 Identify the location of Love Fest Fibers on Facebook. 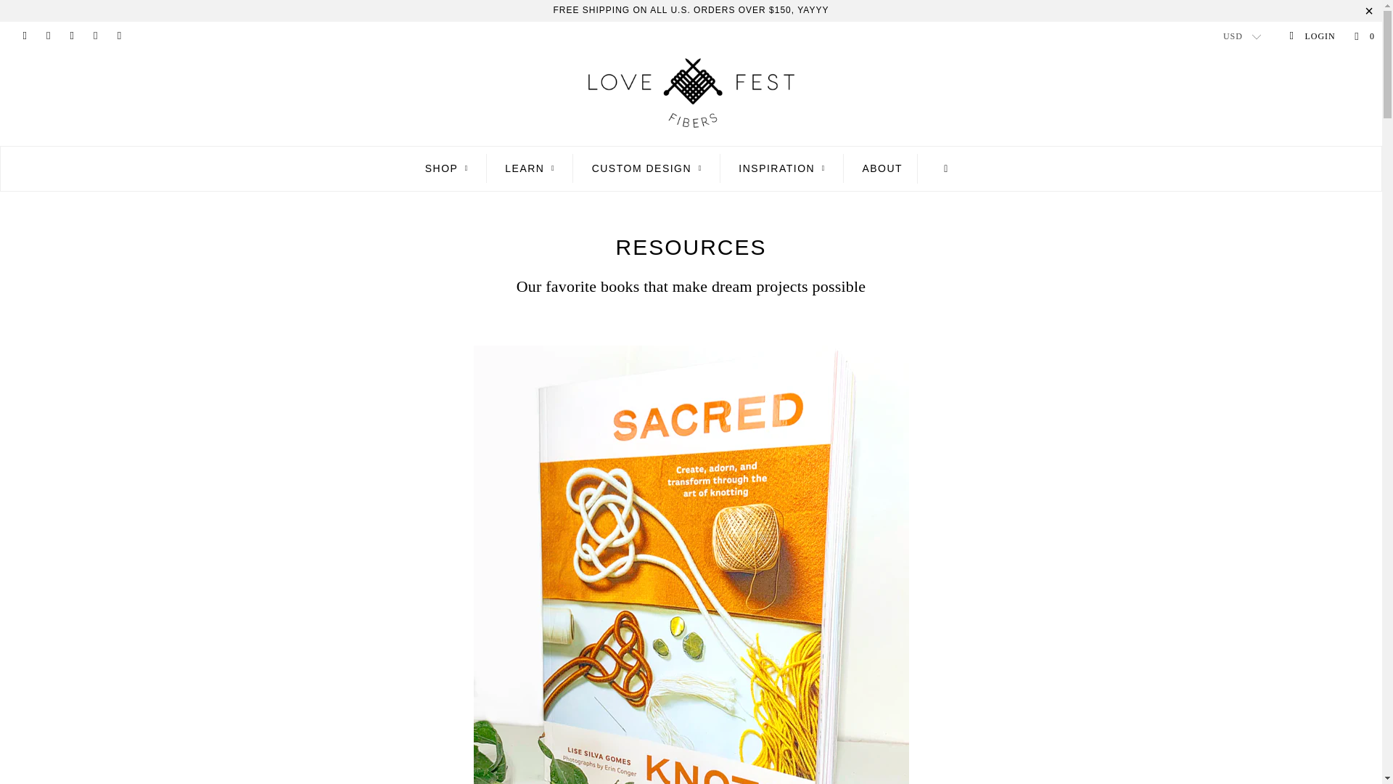
(24, 36).